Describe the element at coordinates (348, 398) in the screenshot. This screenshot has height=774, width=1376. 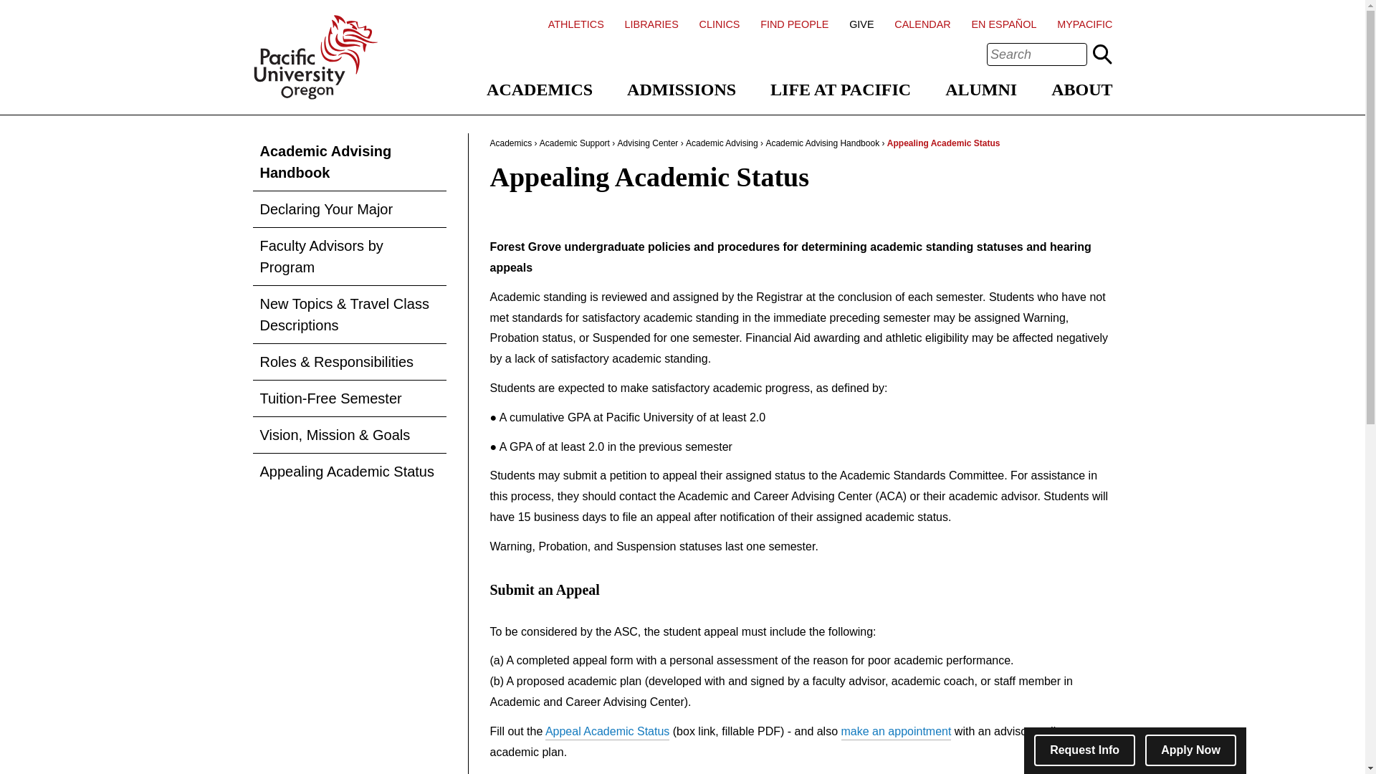
I see `Tuition-Free Semester` at that location.